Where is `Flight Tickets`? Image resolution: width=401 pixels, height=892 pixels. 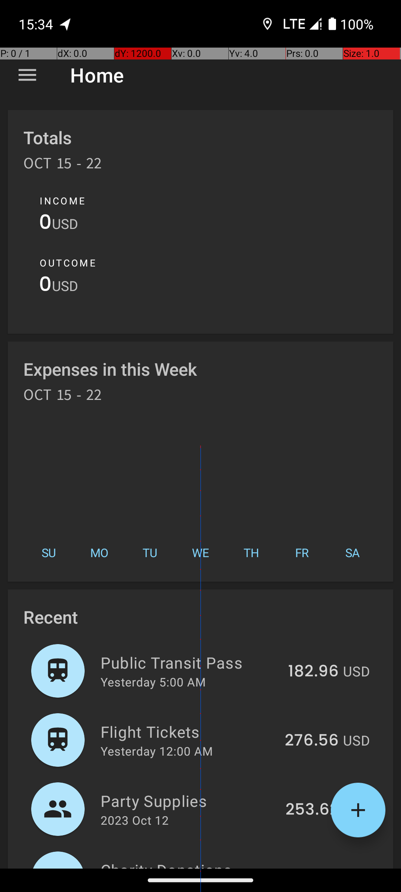 Flight Tickets is located at coordinates (189, 731).